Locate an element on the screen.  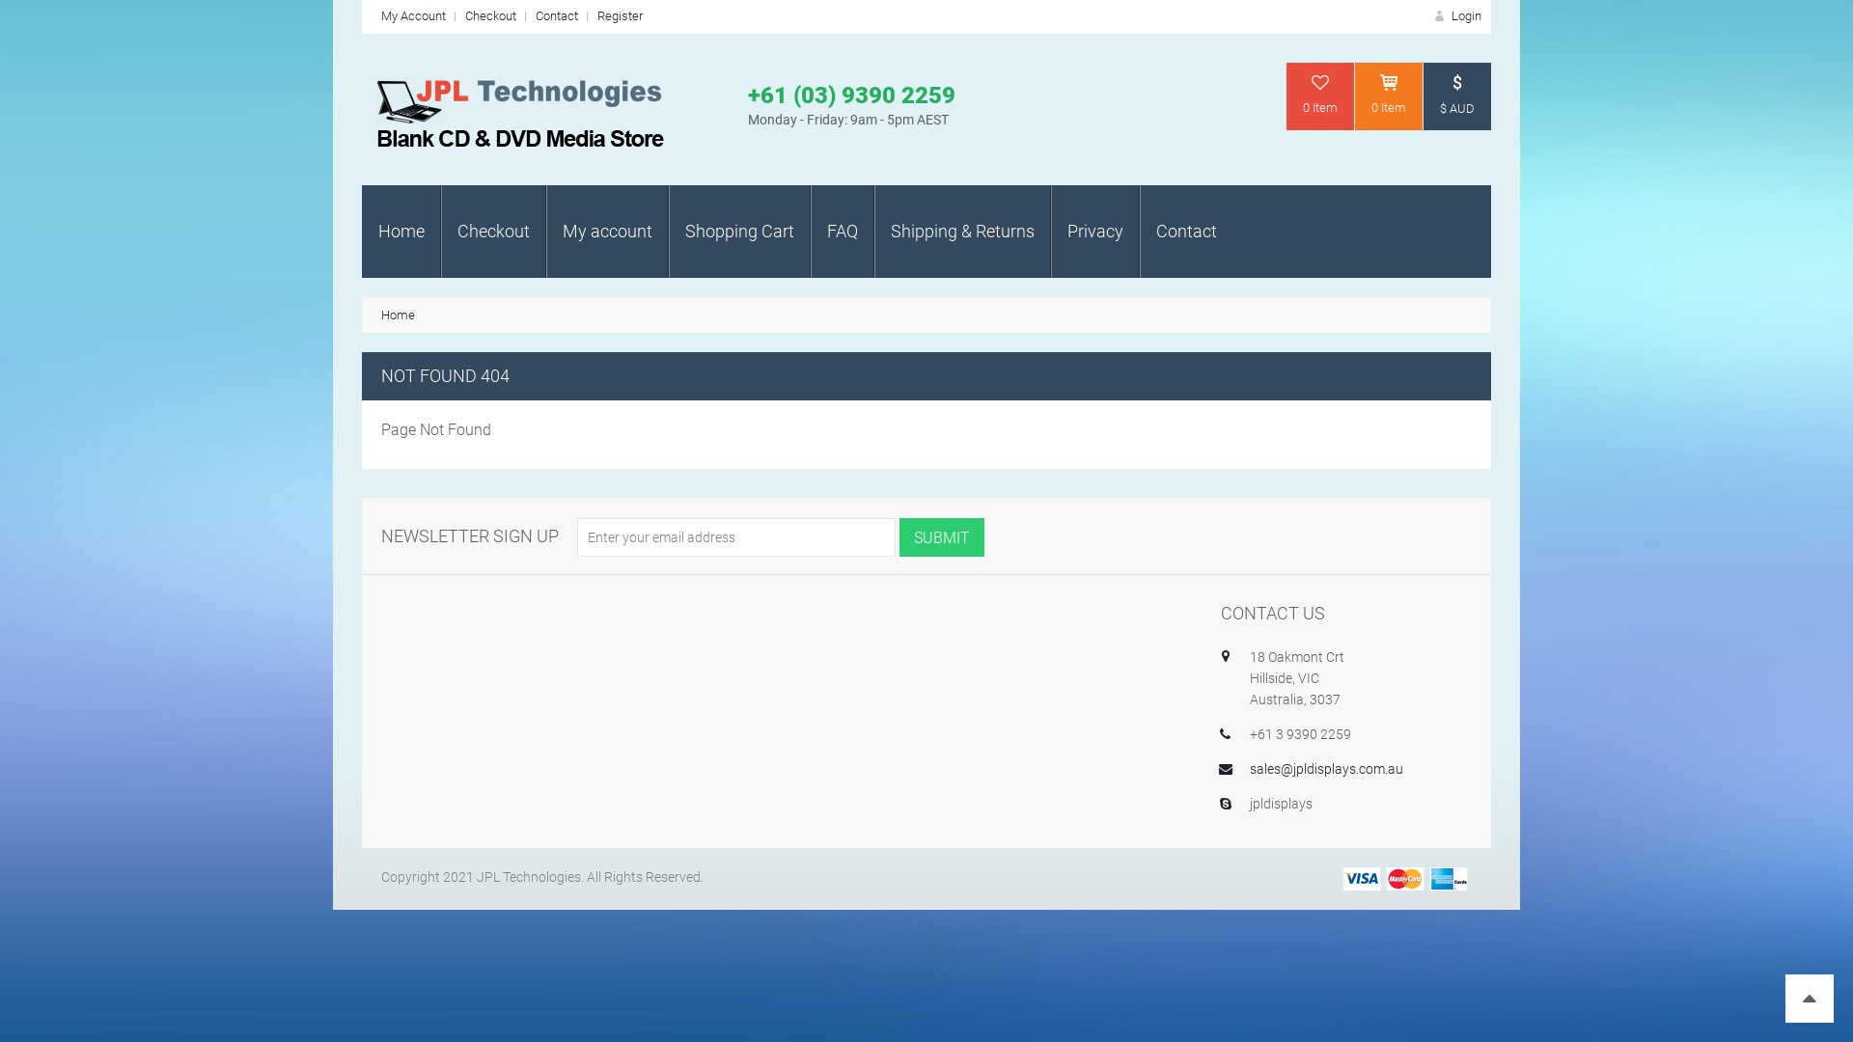
Checkout is located at coordinates (494, 232).